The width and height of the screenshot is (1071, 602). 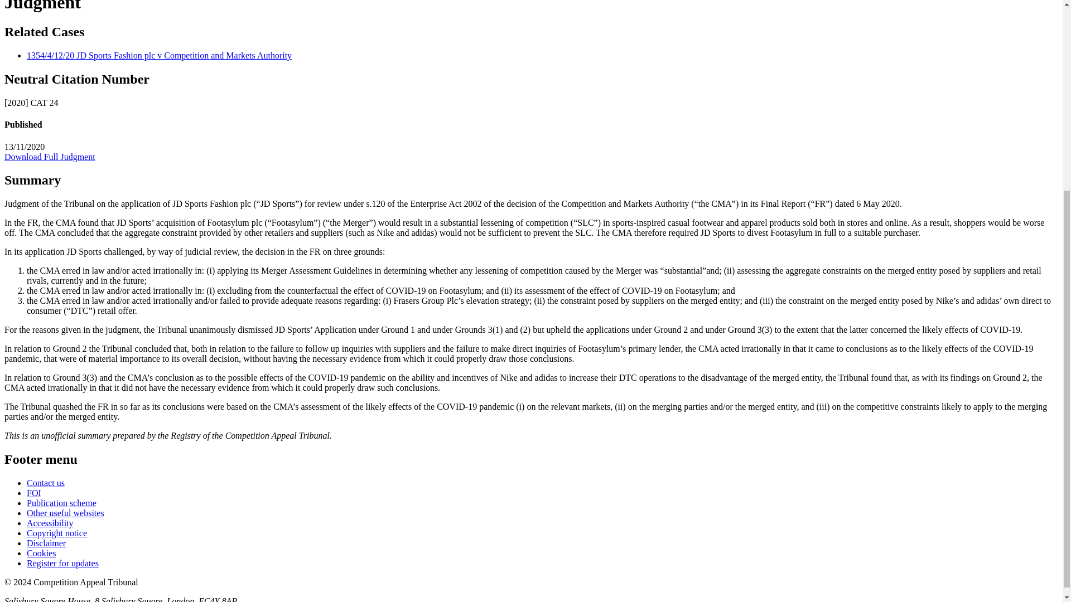 What do you see at coordinates (34, 493) in the screenshot?
I see `FOI` at bounding box center [34, 493].